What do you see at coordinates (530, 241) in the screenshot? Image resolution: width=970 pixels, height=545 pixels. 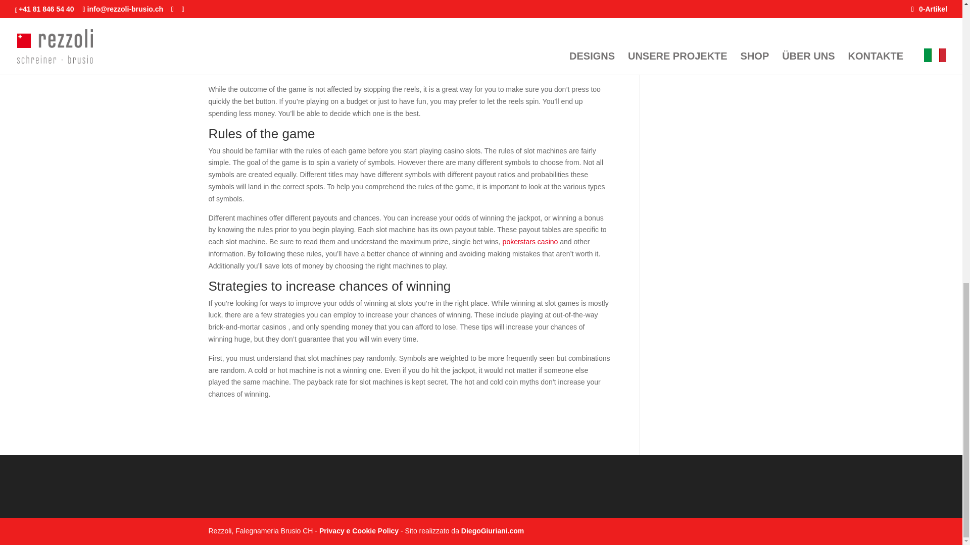 I see `pokerstars casino` at bounding box center [530, 241].